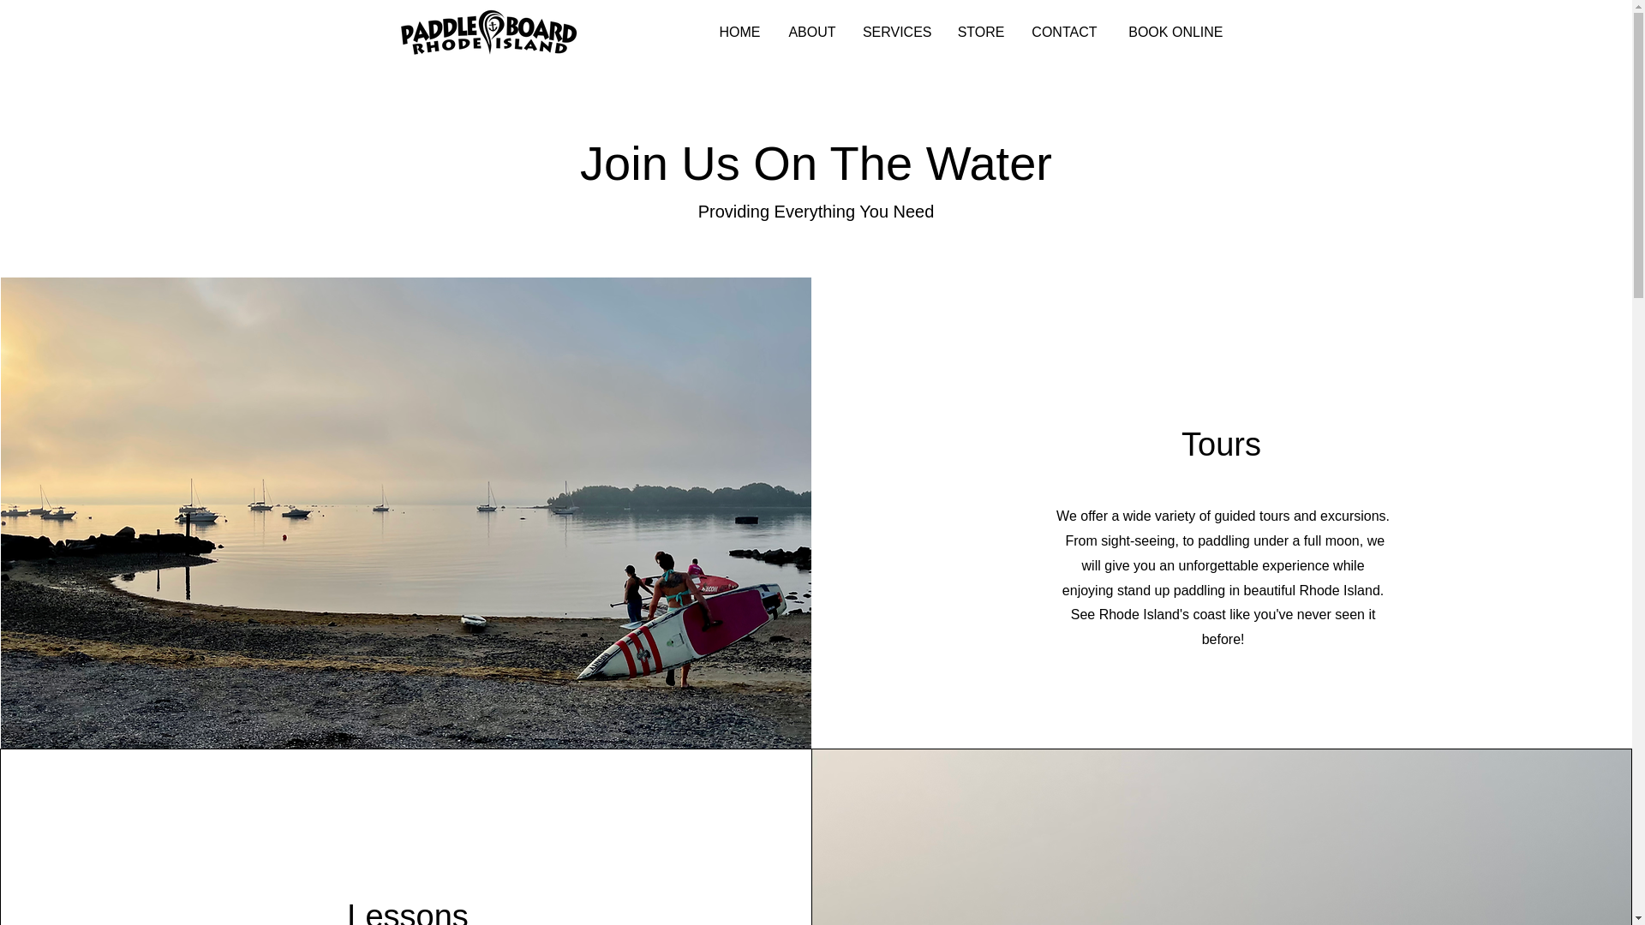 The image size is (1645, 925). I want to click on Paddle Board RI, so click(488, 33).